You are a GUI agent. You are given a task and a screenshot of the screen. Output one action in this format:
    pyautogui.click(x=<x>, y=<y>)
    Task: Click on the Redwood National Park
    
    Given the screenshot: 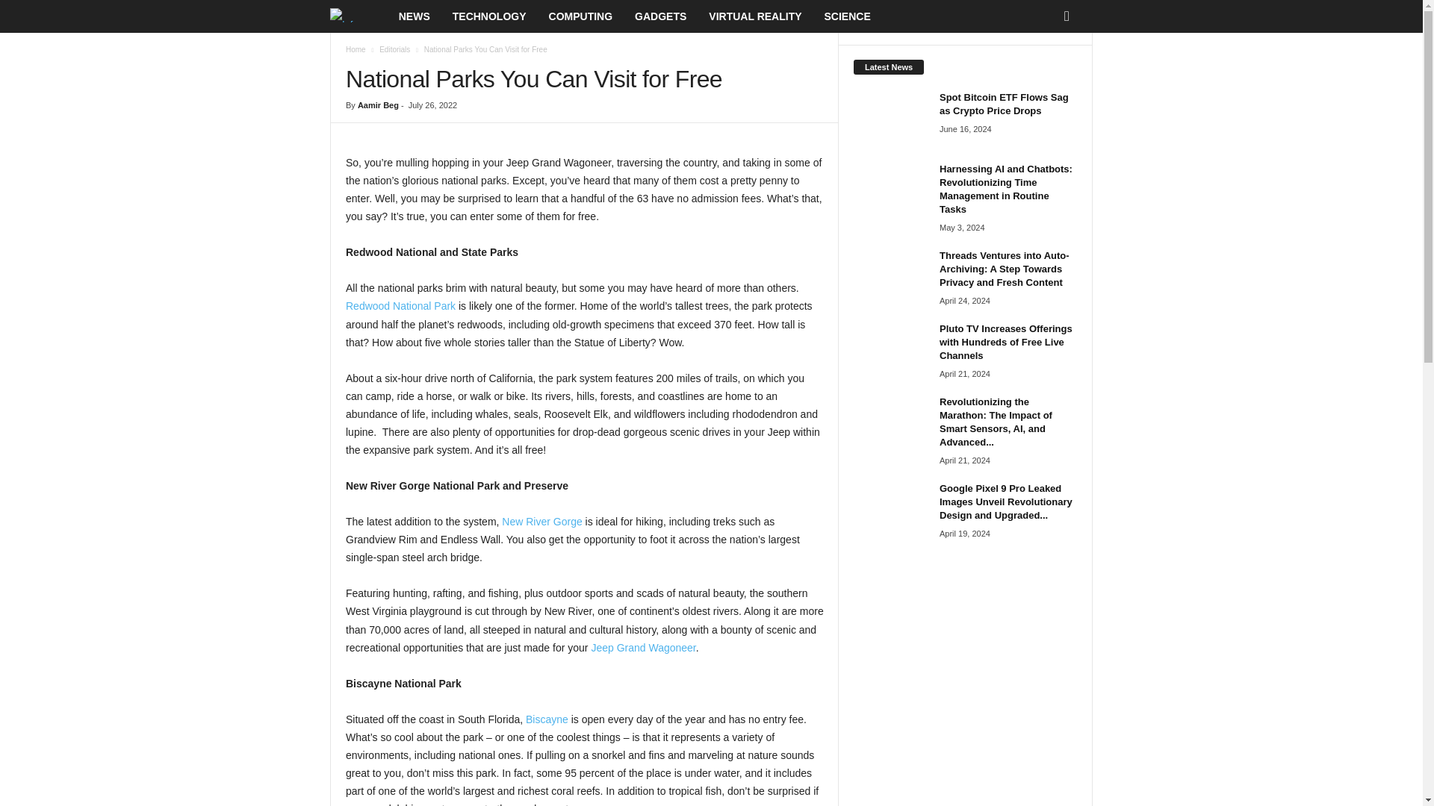 What is the action you would take?
    pyautogui.click(x=400, y=305)
    